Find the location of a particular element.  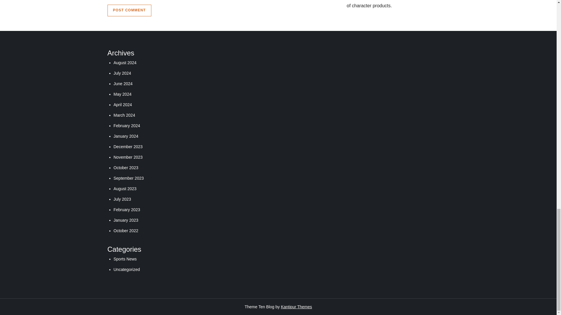

January 2024 is located at coordinates (126, 136).